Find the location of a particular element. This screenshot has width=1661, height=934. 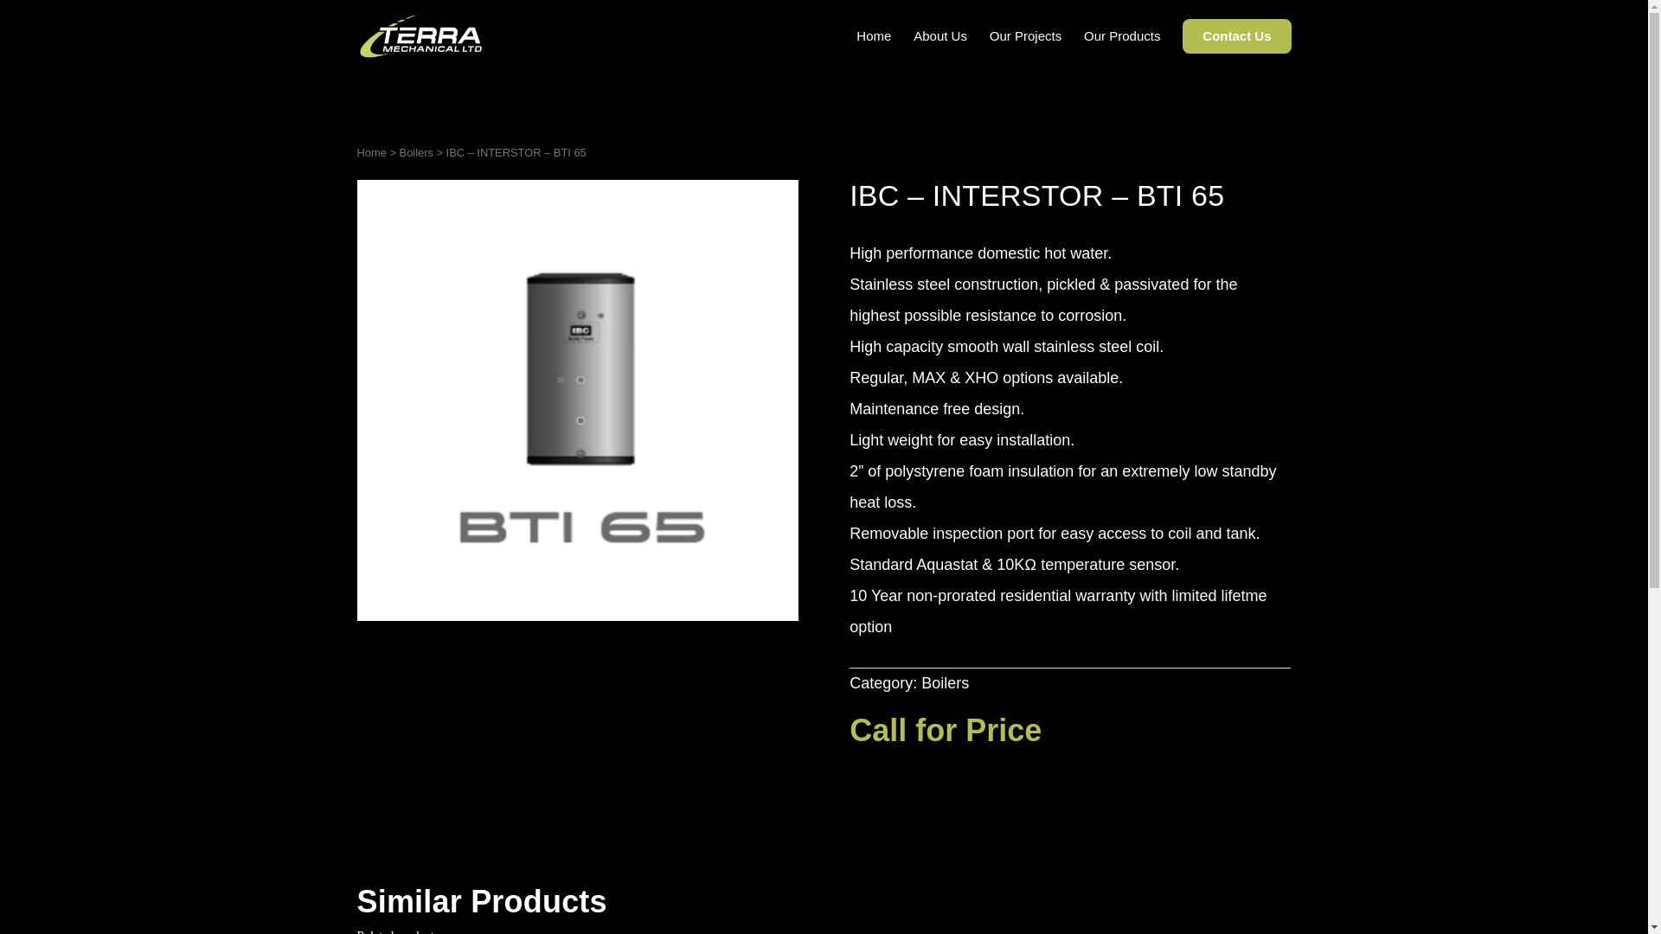

About Us is located at coordinates (940, 50).